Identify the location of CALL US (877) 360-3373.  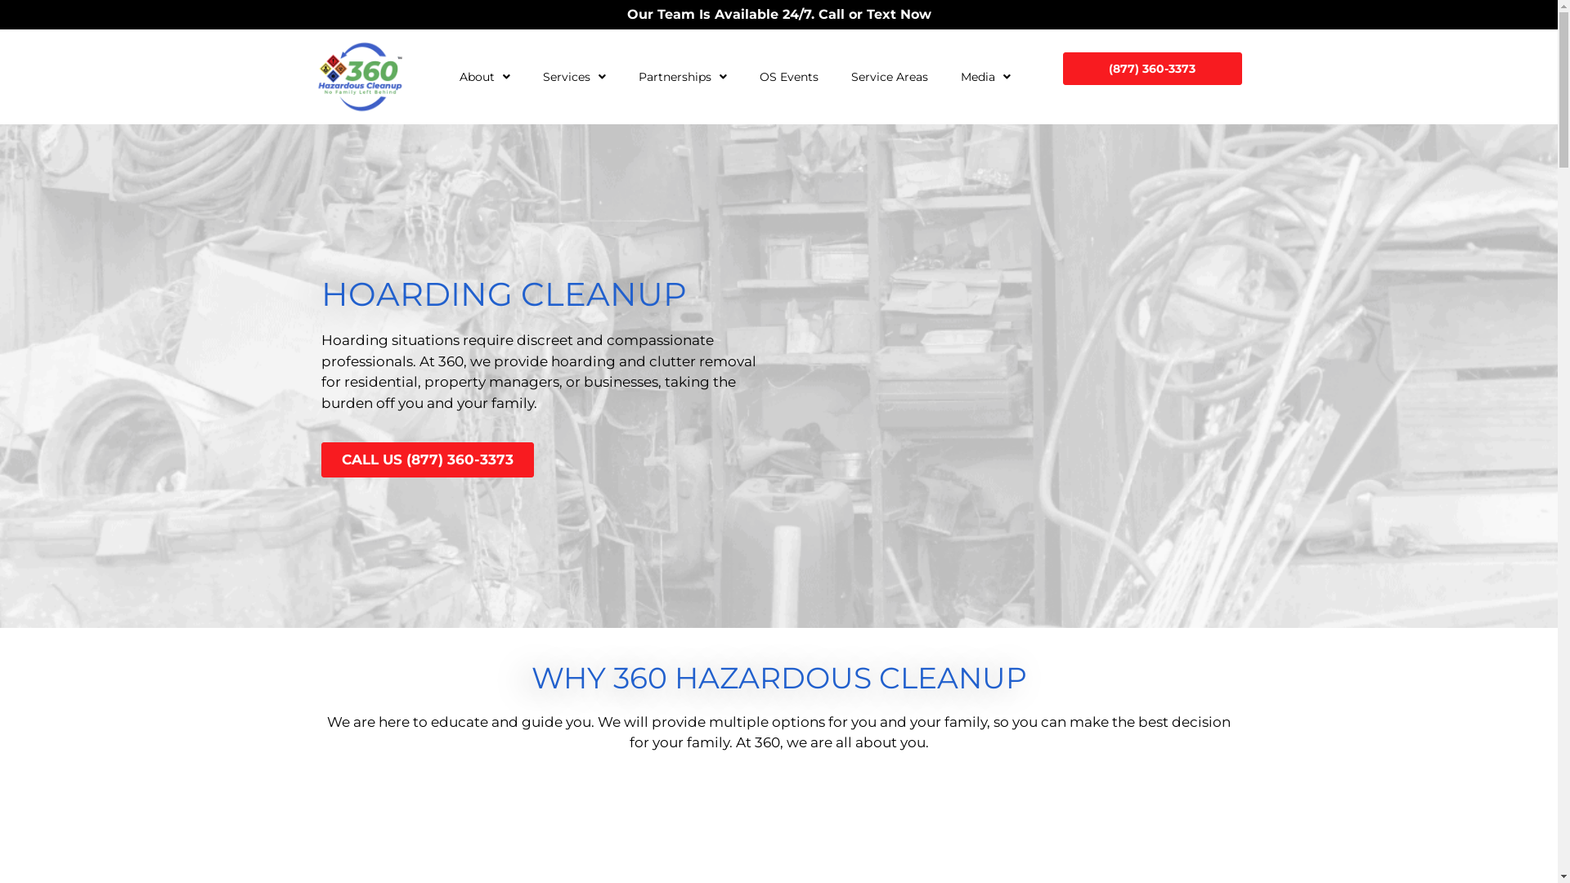
(427, 459).